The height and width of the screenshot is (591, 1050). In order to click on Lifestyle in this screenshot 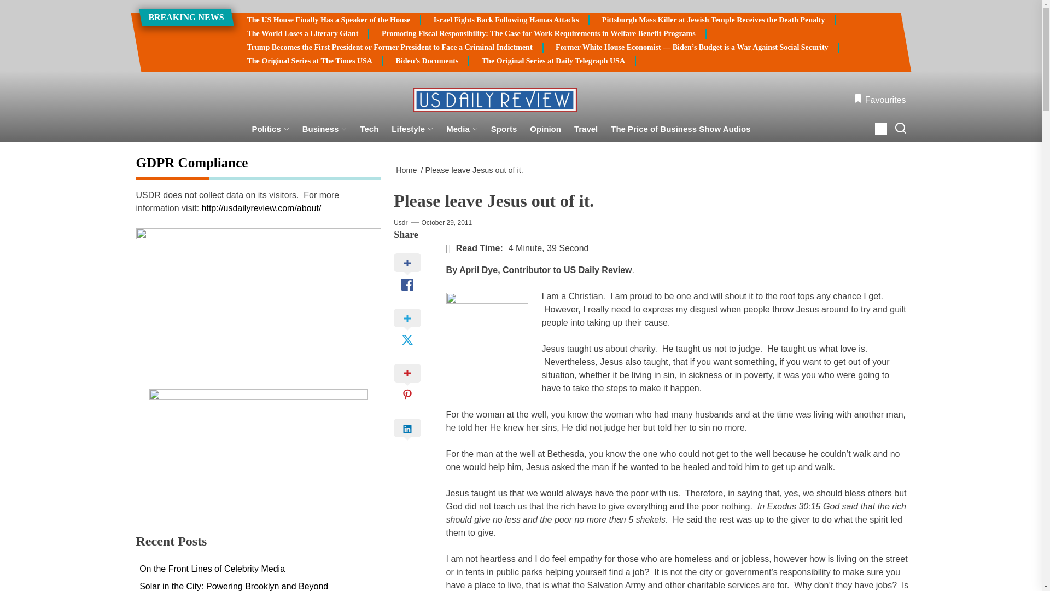, I will do `click(412, 129)`.